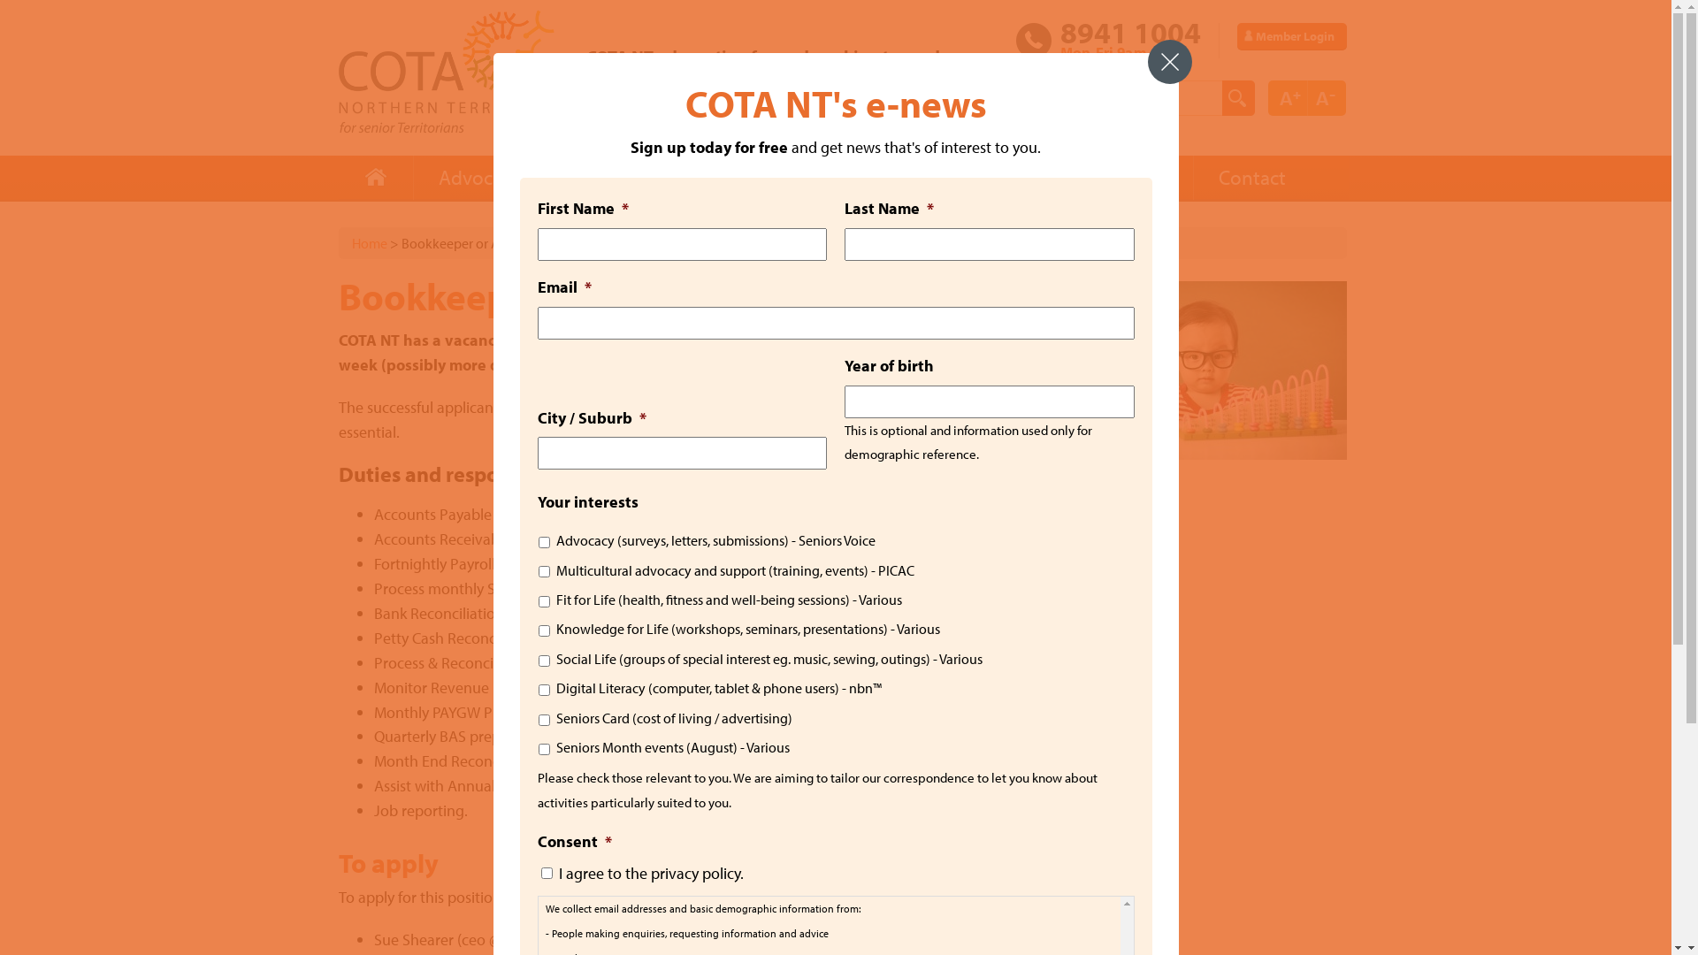 The height and width of the screenshot is (955, 1698). Describe the element at coordinates (803, 179) in the screenshot. I see `Programs` at that location.